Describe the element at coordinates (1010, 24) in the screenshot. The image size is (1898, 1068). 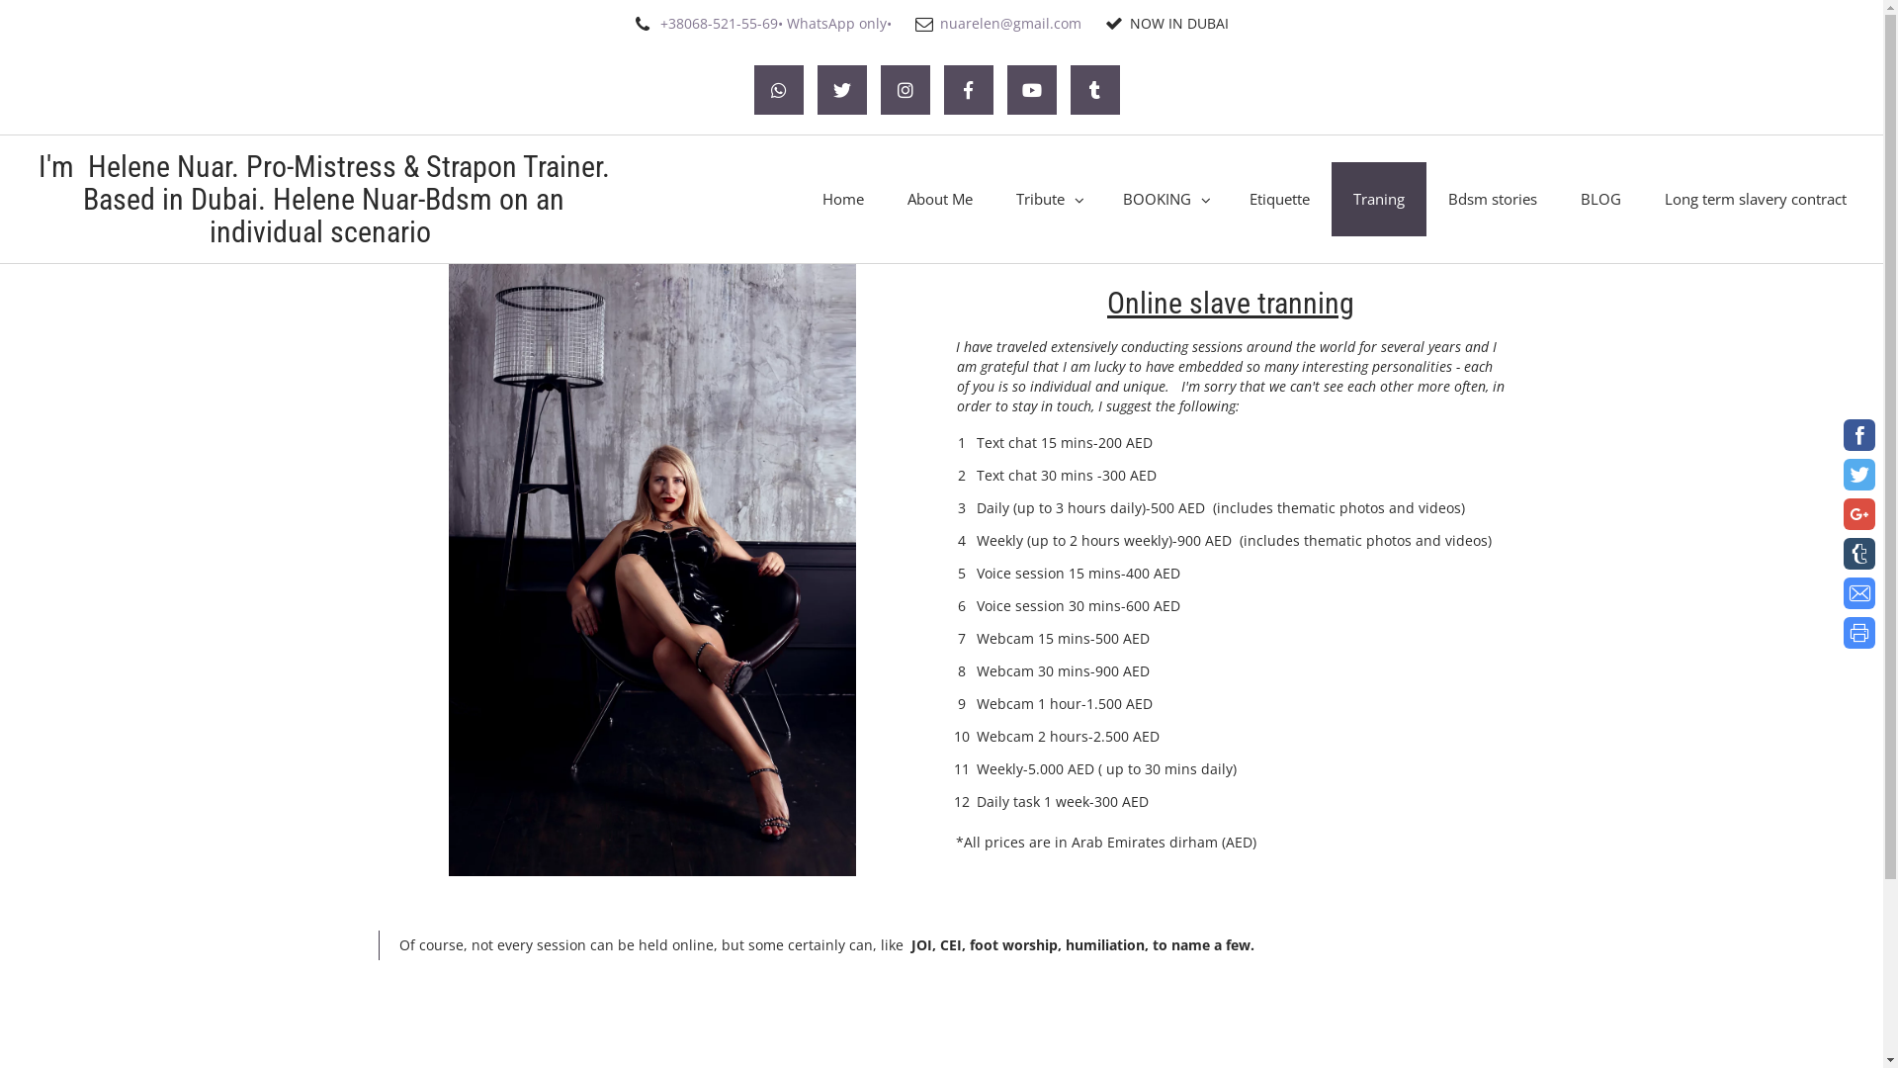
I see `nuarelen@gmail.com` at that location.